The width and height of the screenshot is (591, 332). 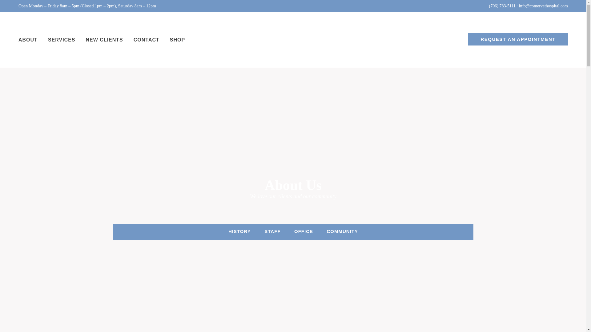 What do you see at coordinates (239, 231) in the screenshot?
I see `HISTORY` at bounding box center [239, 231].